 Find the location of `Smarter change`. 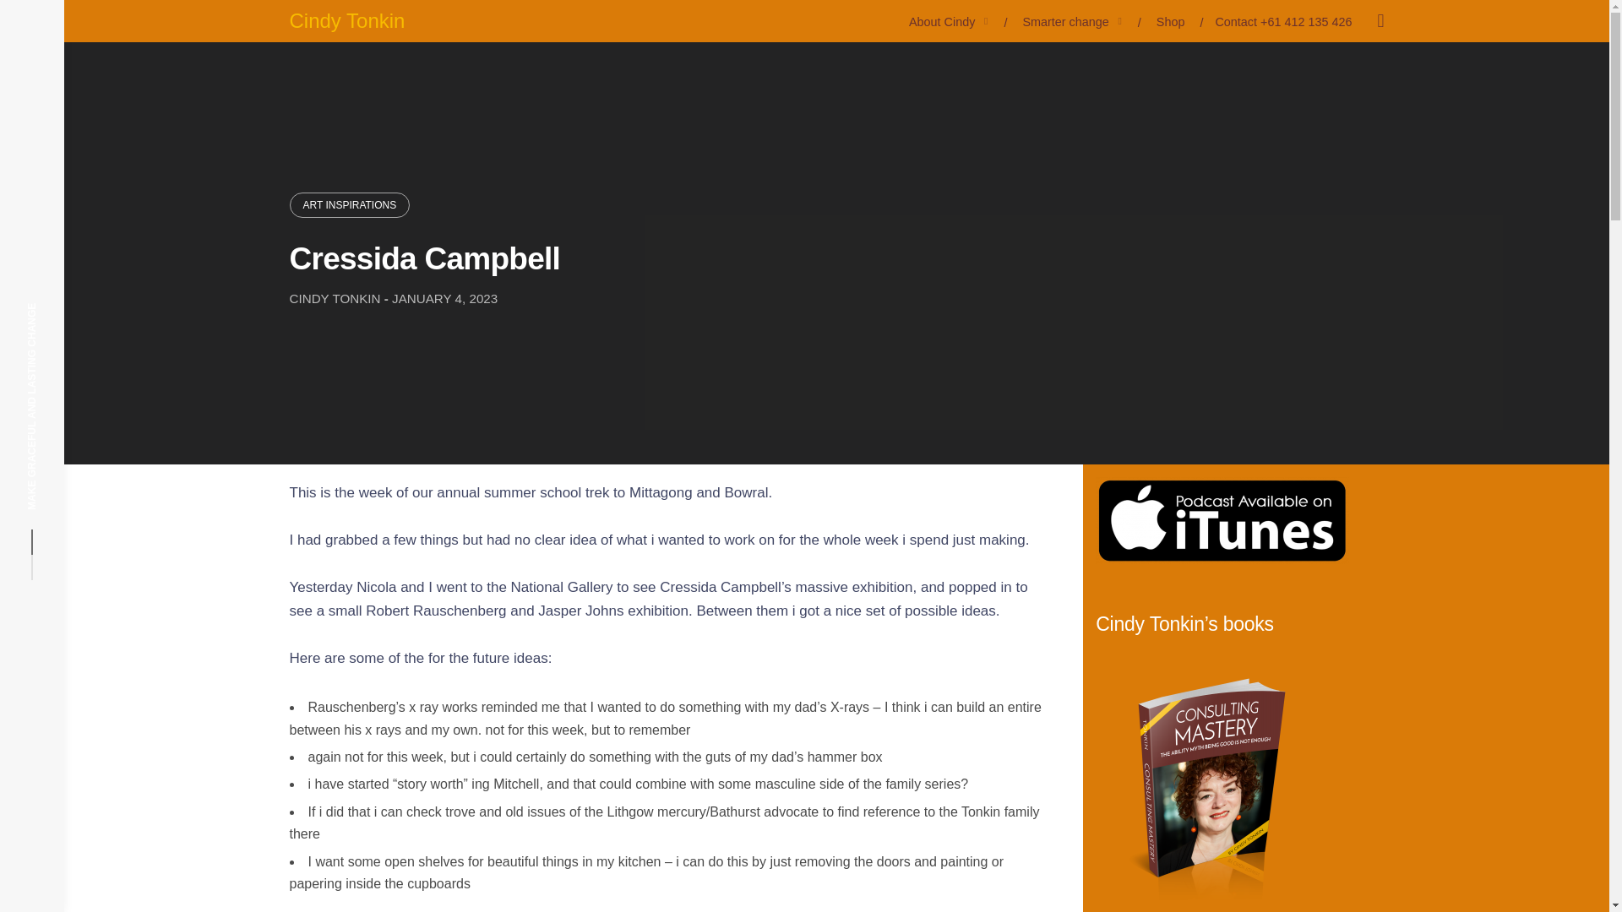

Smarter change is located at coordinates (1065, 21).